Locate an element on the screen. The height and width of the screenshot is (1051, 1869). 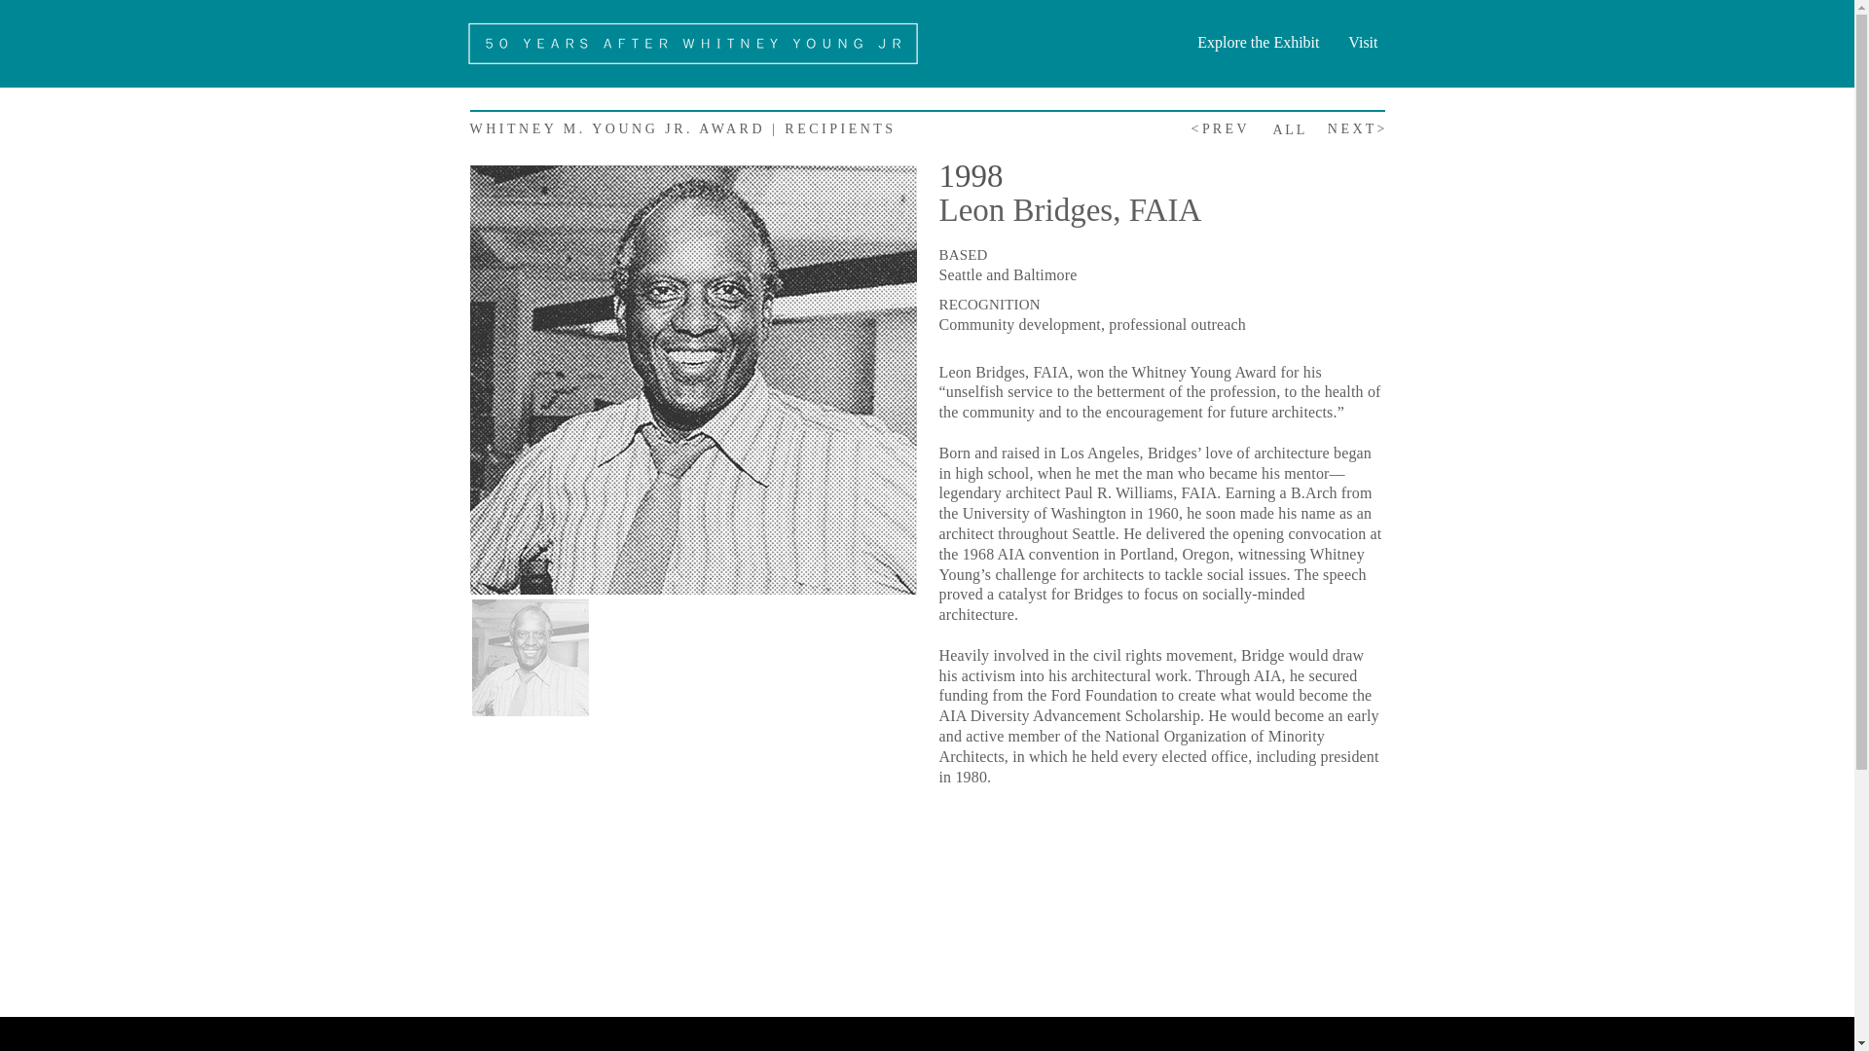
Visit is located at coordinates (1357, 42).